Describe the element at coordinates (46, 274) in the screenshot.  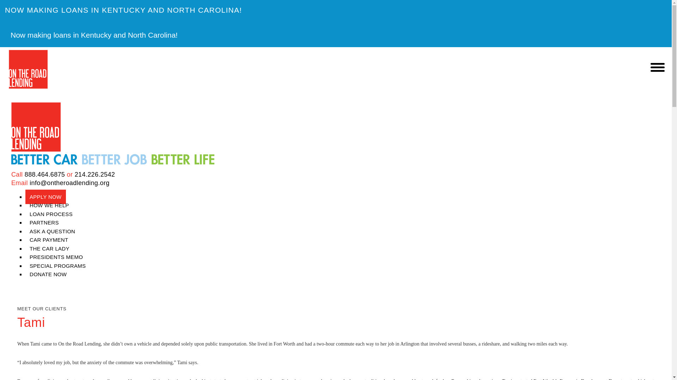
I see `DONATE NOW` at that location.